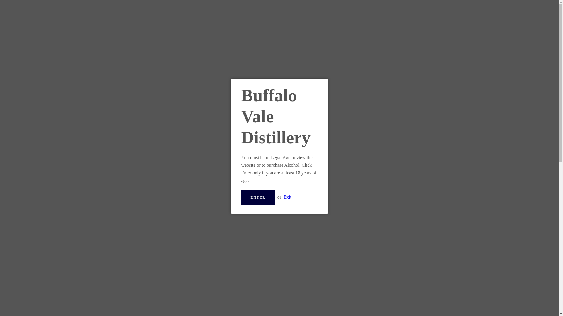  Describe the element at coordinates (287, 197) in the screenshot. I see `Exit` at that location.